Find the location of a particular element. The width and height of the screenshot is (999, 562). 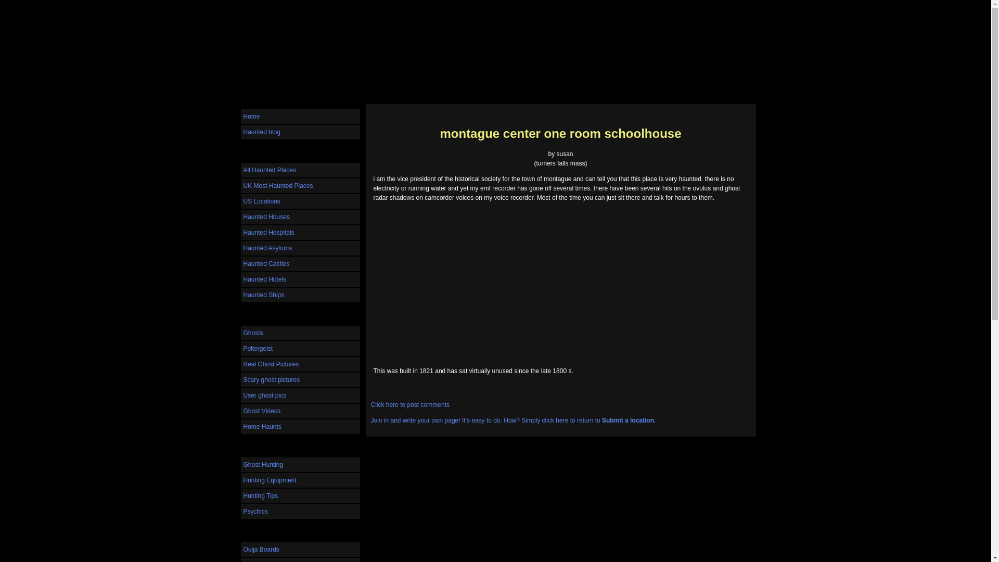

All Haunted Places is located at coordinates (300, 170).